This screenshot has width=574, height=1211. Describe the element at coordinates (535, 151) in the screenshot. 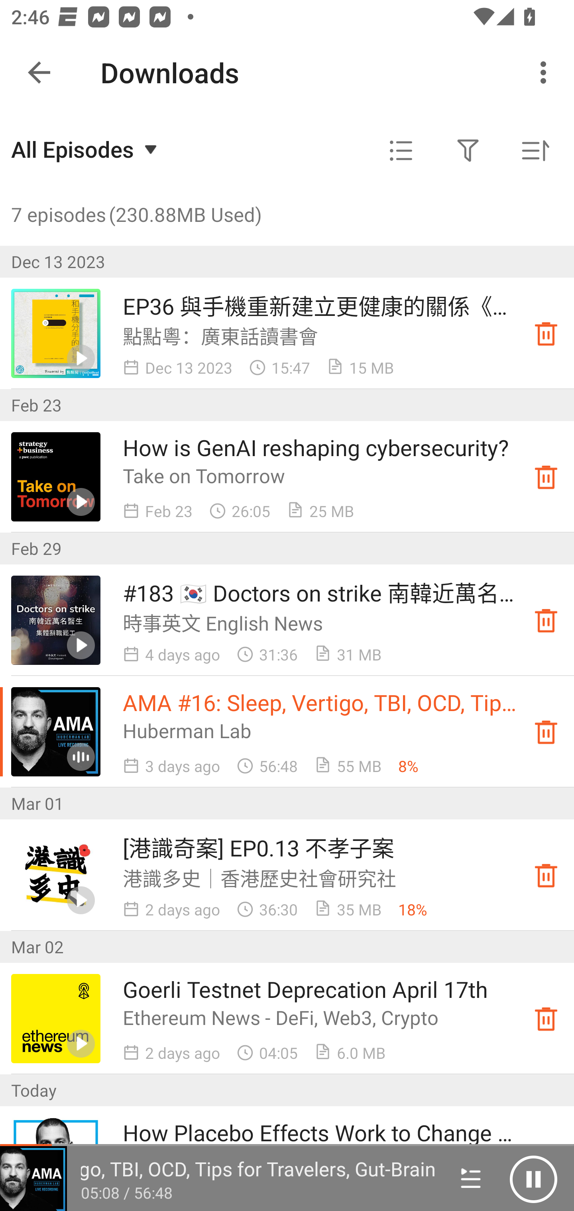

I see ` Sorted by oldest first` at that location.